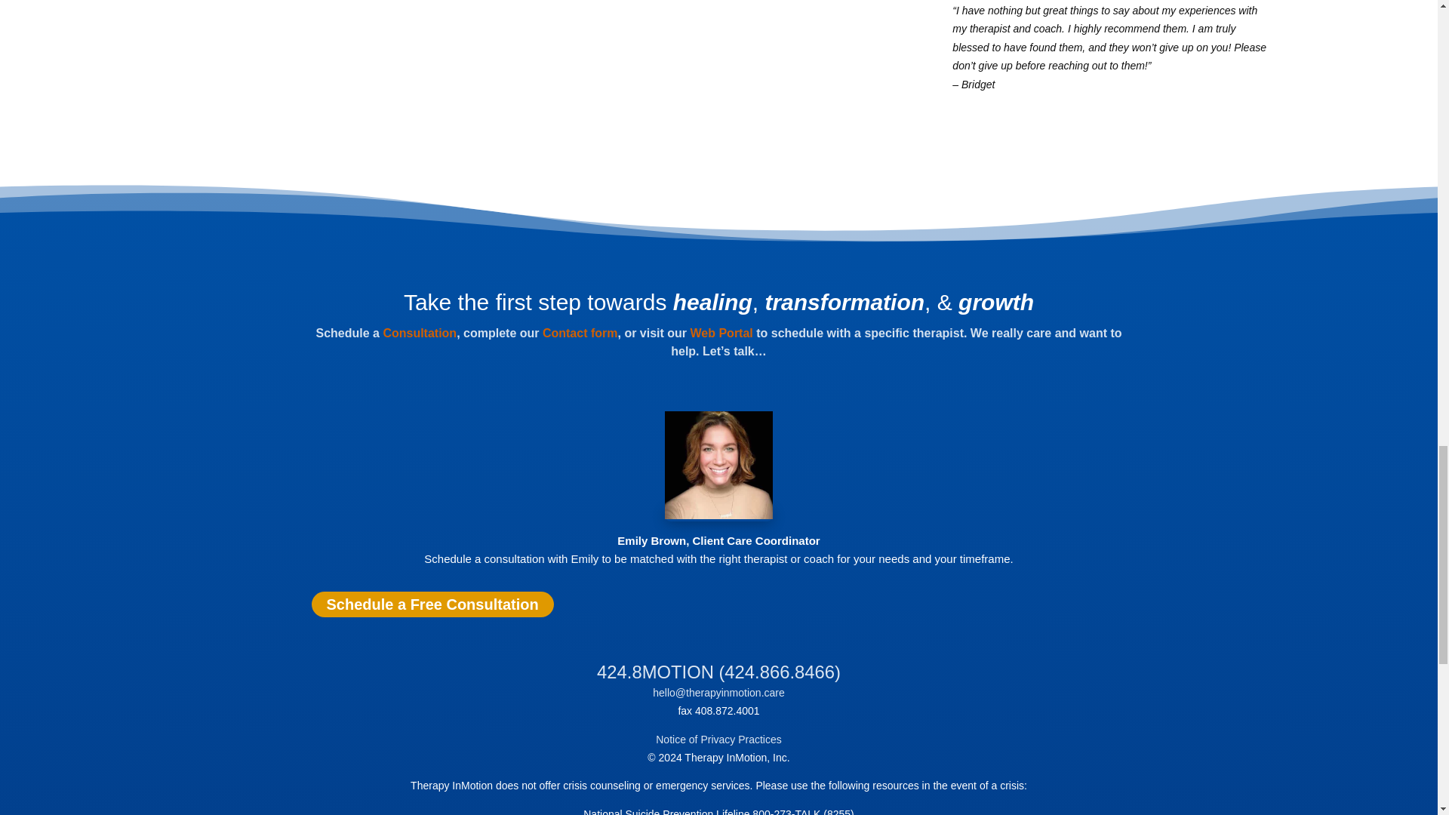  I want to click on Web Portal, so click(721, 334).